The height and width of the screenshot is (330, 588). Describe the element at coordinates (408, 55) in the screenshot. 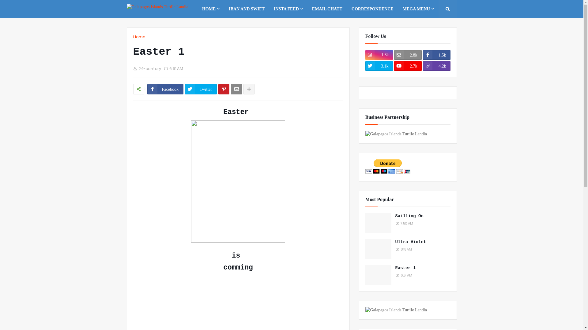

I see `2.8k` at that location.